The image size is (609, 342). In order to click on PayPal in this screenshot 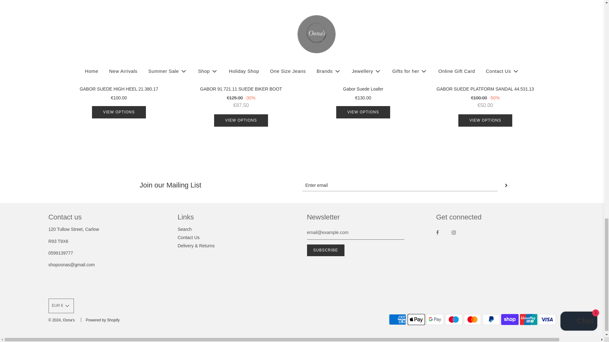, I will do `click(491, 320)`.